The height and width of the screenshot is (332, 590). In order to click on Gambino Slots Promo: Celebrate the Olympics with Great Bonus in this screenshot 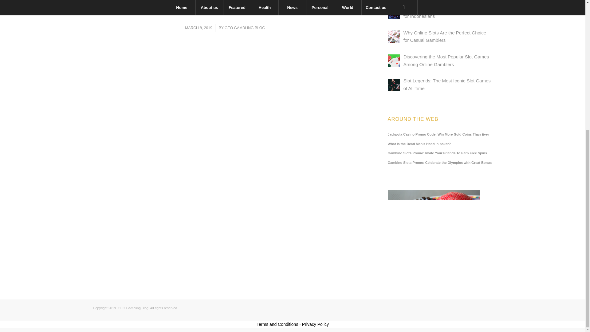, I will do `click(440, 162)`.